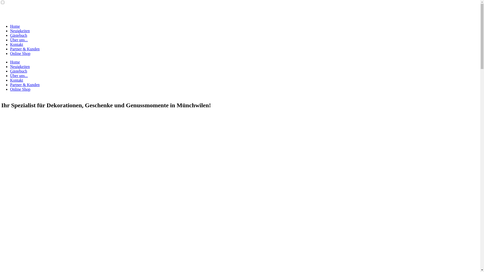 The height and width of the screenshot is (272, 484). Describe the element at coordinates (20, 89) in the screenshot. I see `Online Shop` at that location.